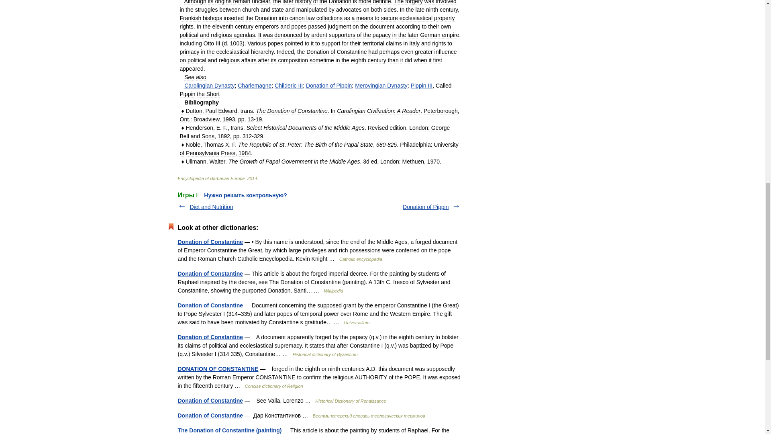 The height and width of the screenshot is (434, 771). I want to click on Merovingian Dynasty, so click(381, 86).